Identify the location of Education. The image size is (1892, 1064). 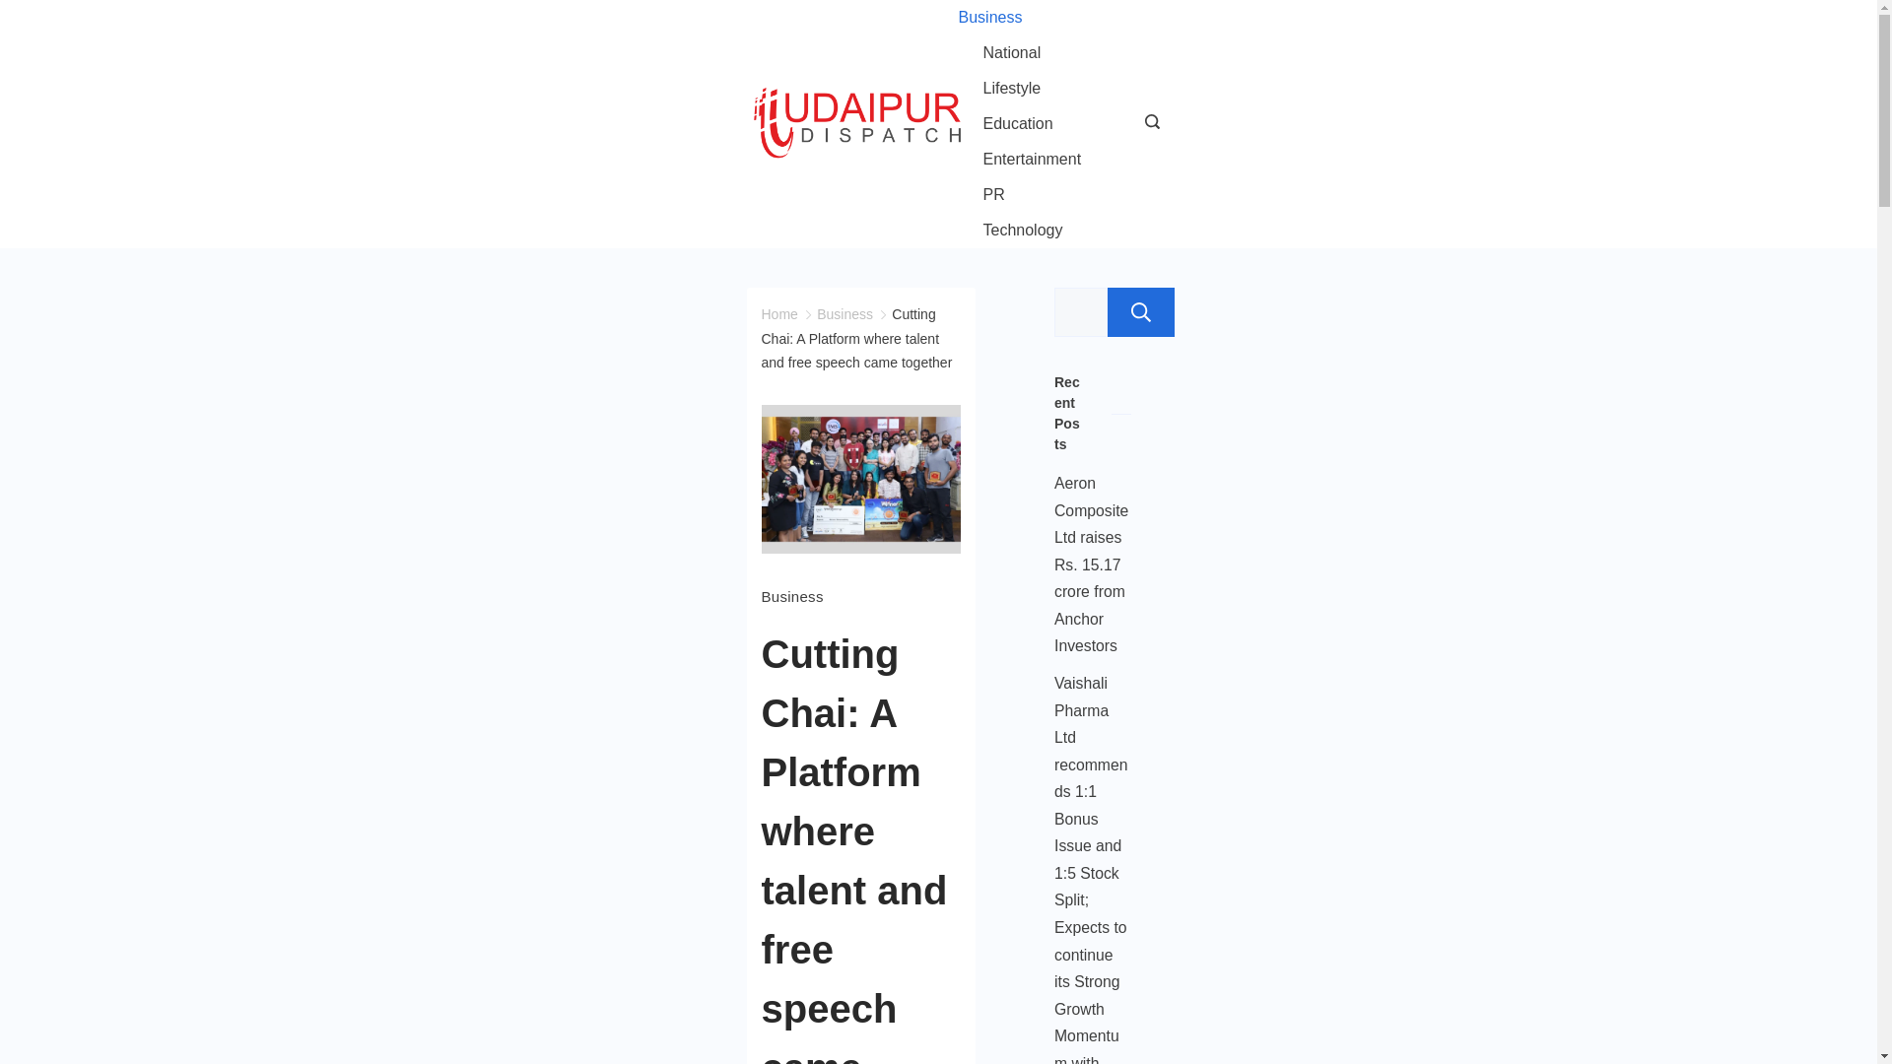
(1017, 124).